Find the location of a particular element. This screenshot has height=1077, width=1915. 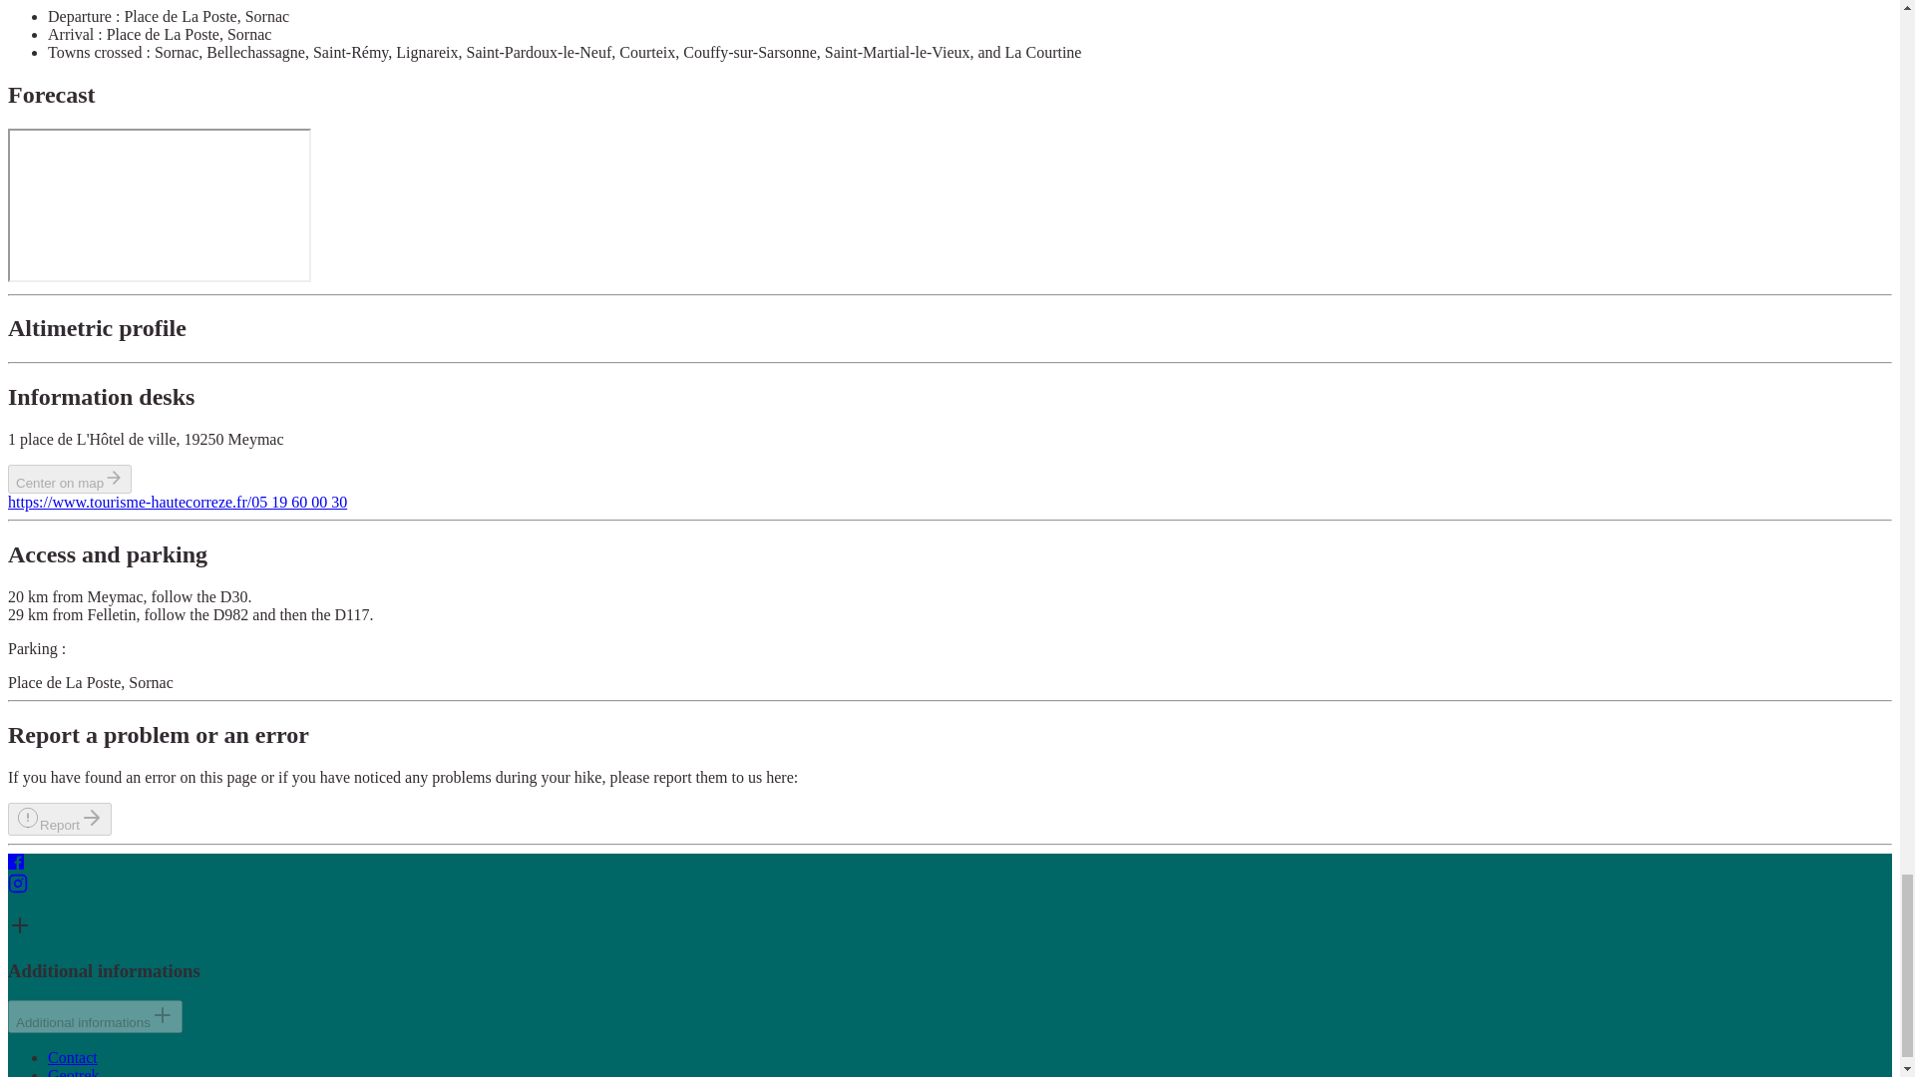

Widget meteofrance is located at coordinates (159, 204).